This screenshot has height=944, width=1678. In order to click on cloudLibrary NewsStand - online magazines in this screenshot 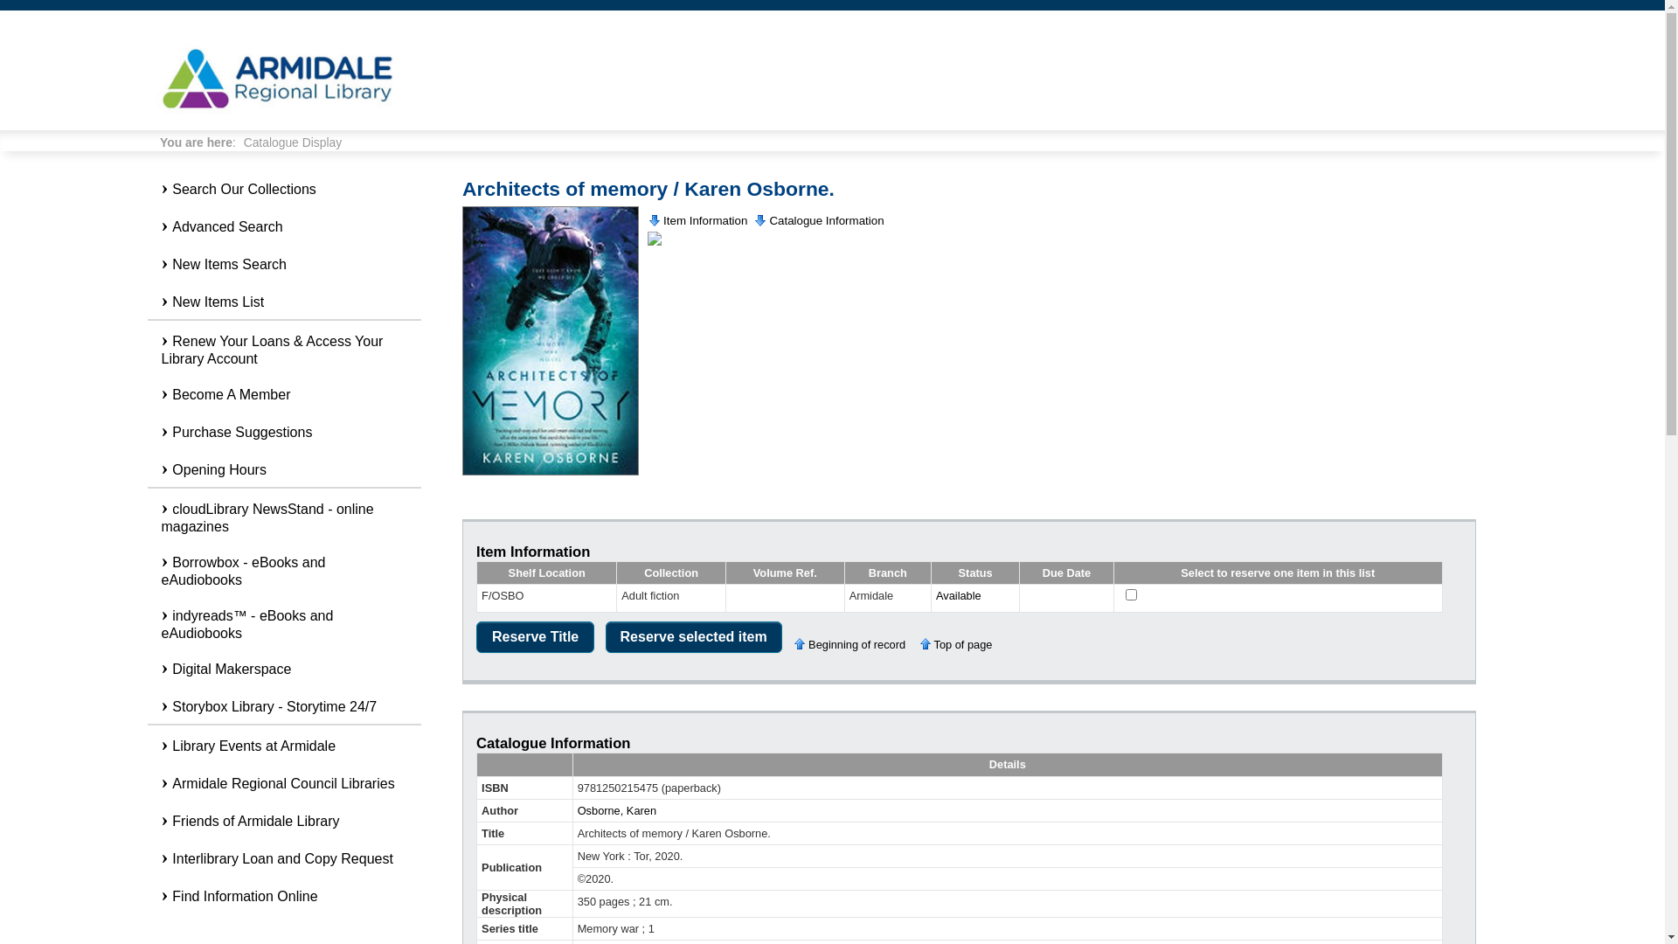, I will do `click(284, 516)`.